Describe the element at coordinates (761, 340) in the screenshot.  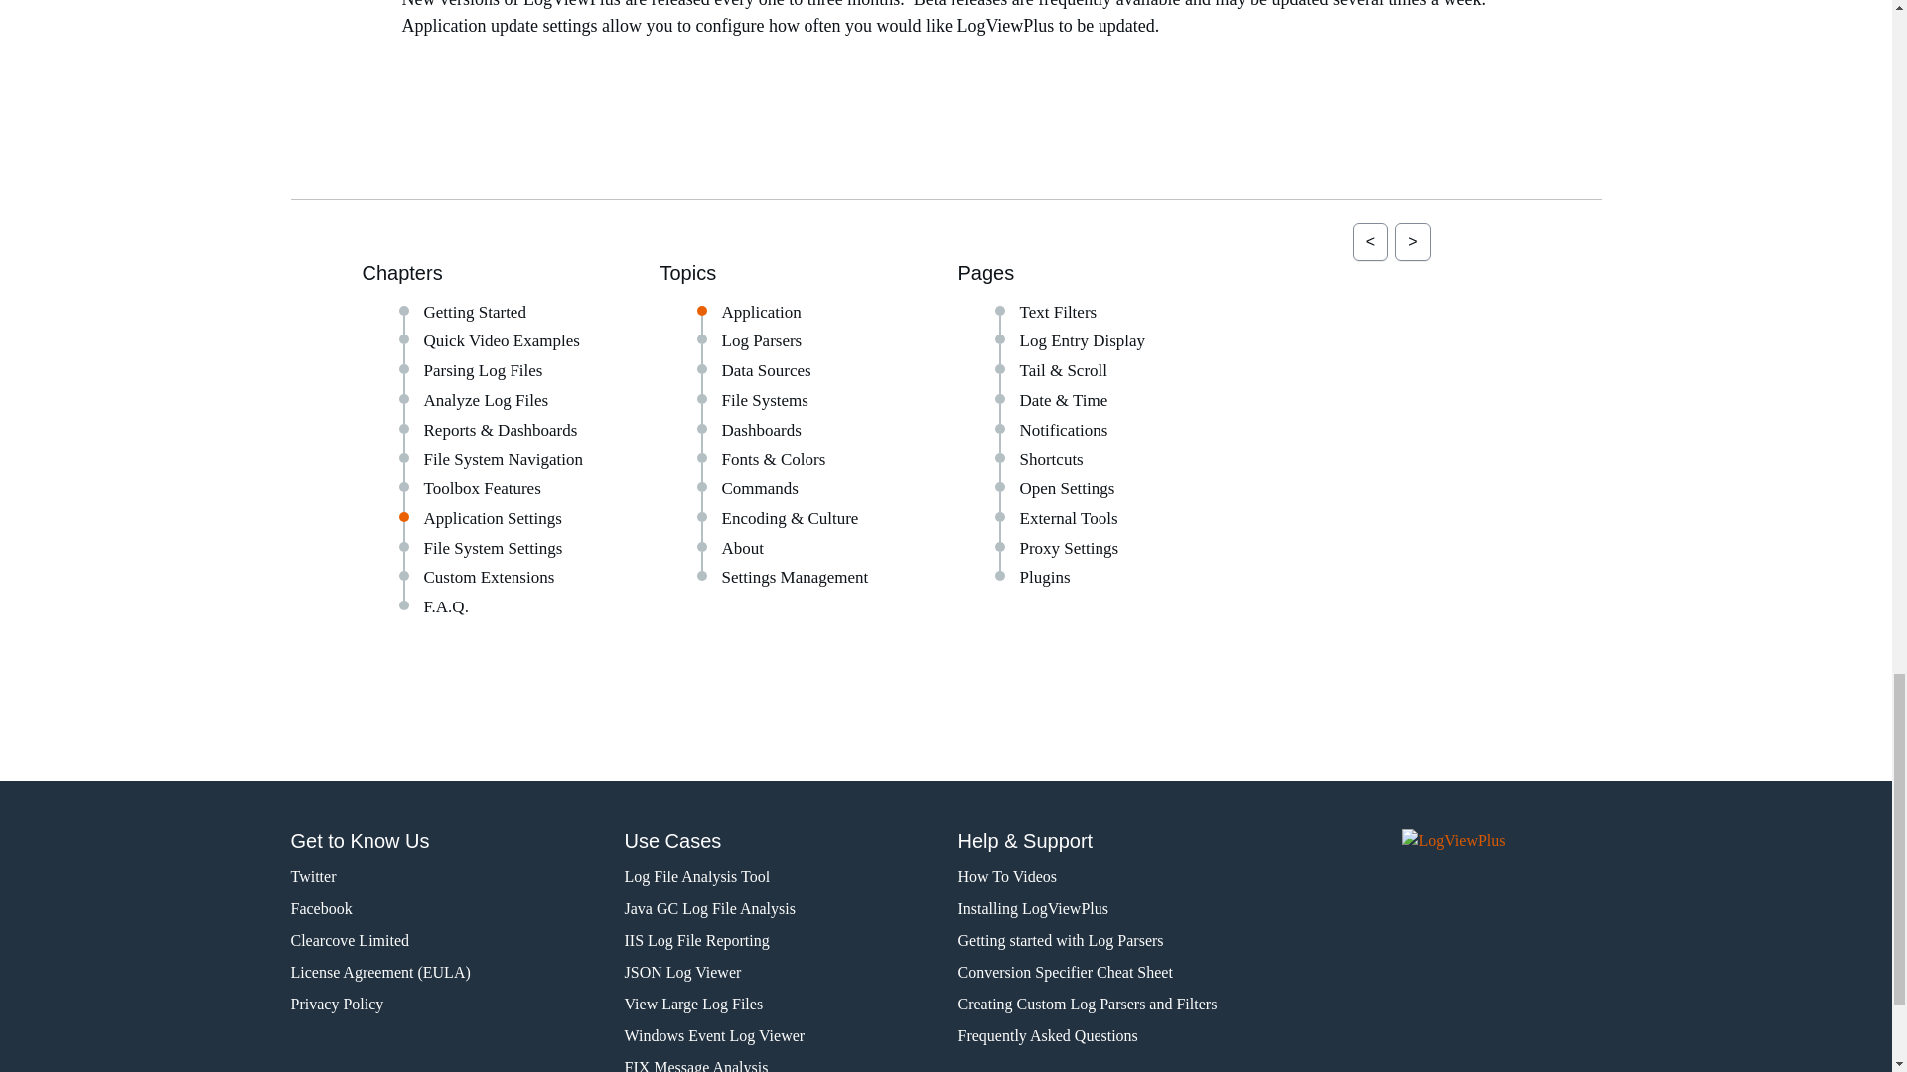
I see `Log Parsers` at that location.